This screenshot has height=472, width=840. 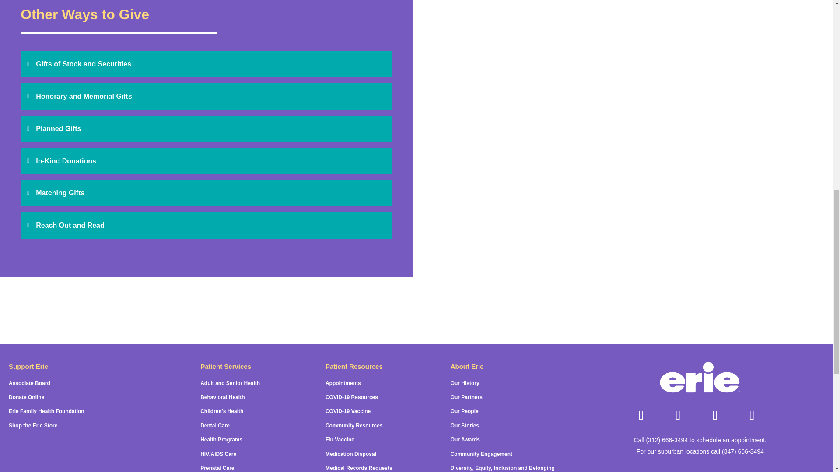 I want to click on Our People, so click(x=465, y=411).